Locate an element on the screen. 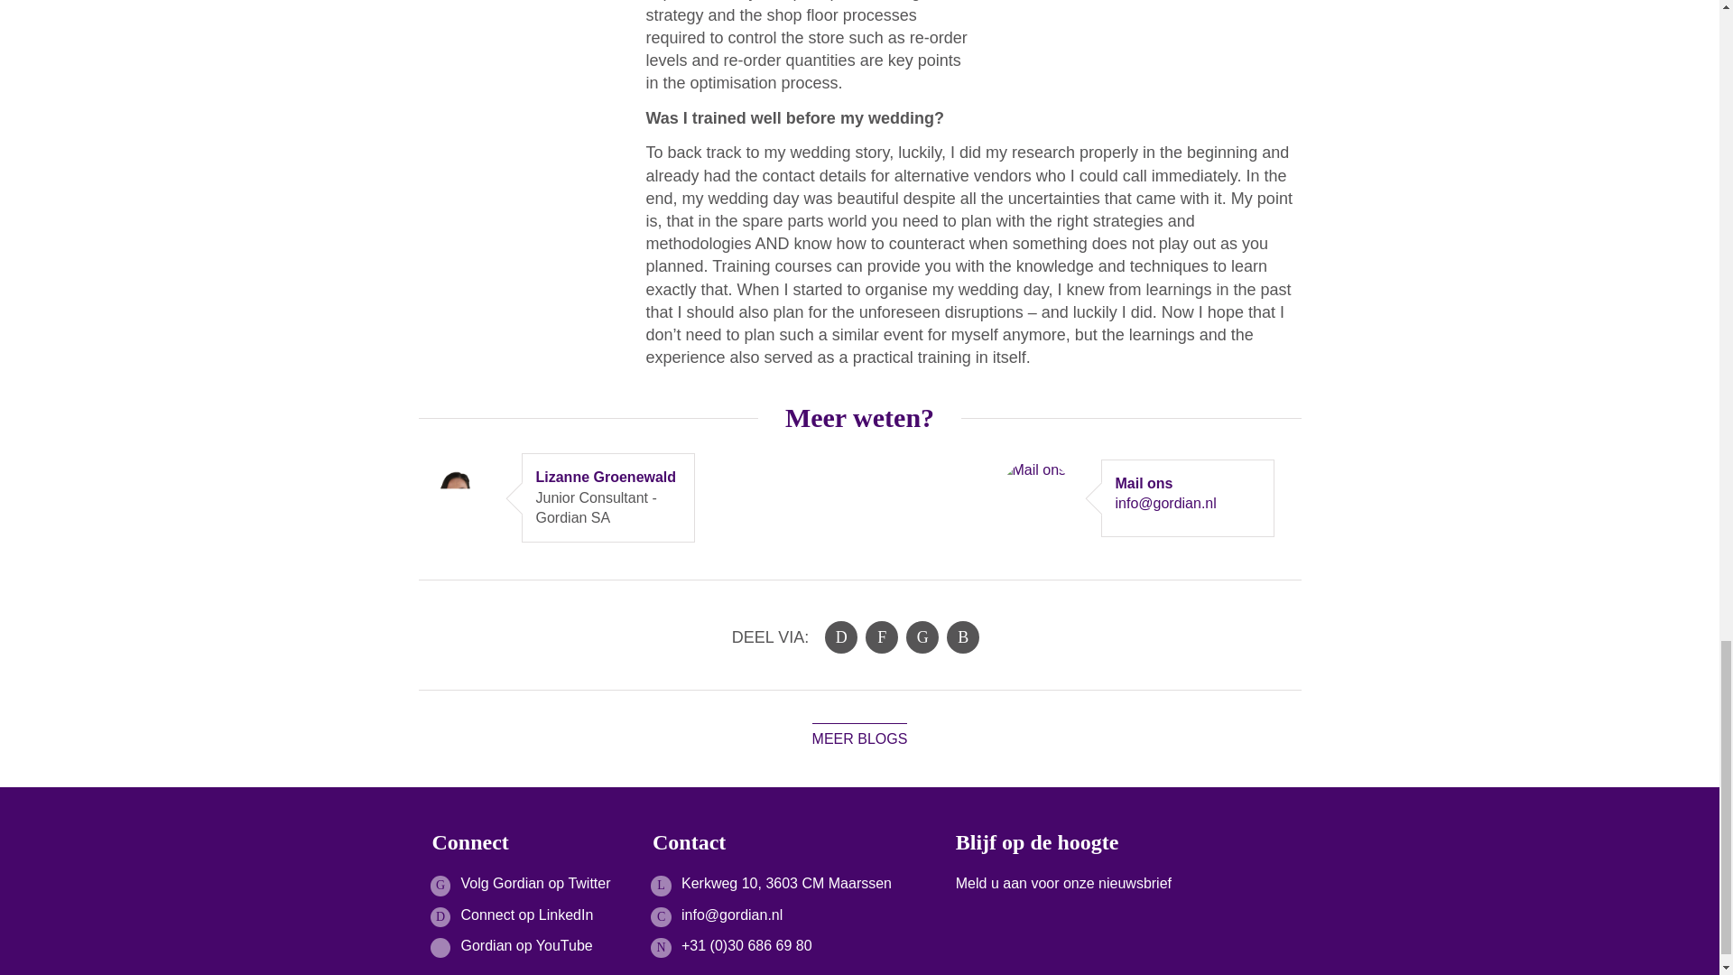  Facebook is located at coordinates (881, 636).